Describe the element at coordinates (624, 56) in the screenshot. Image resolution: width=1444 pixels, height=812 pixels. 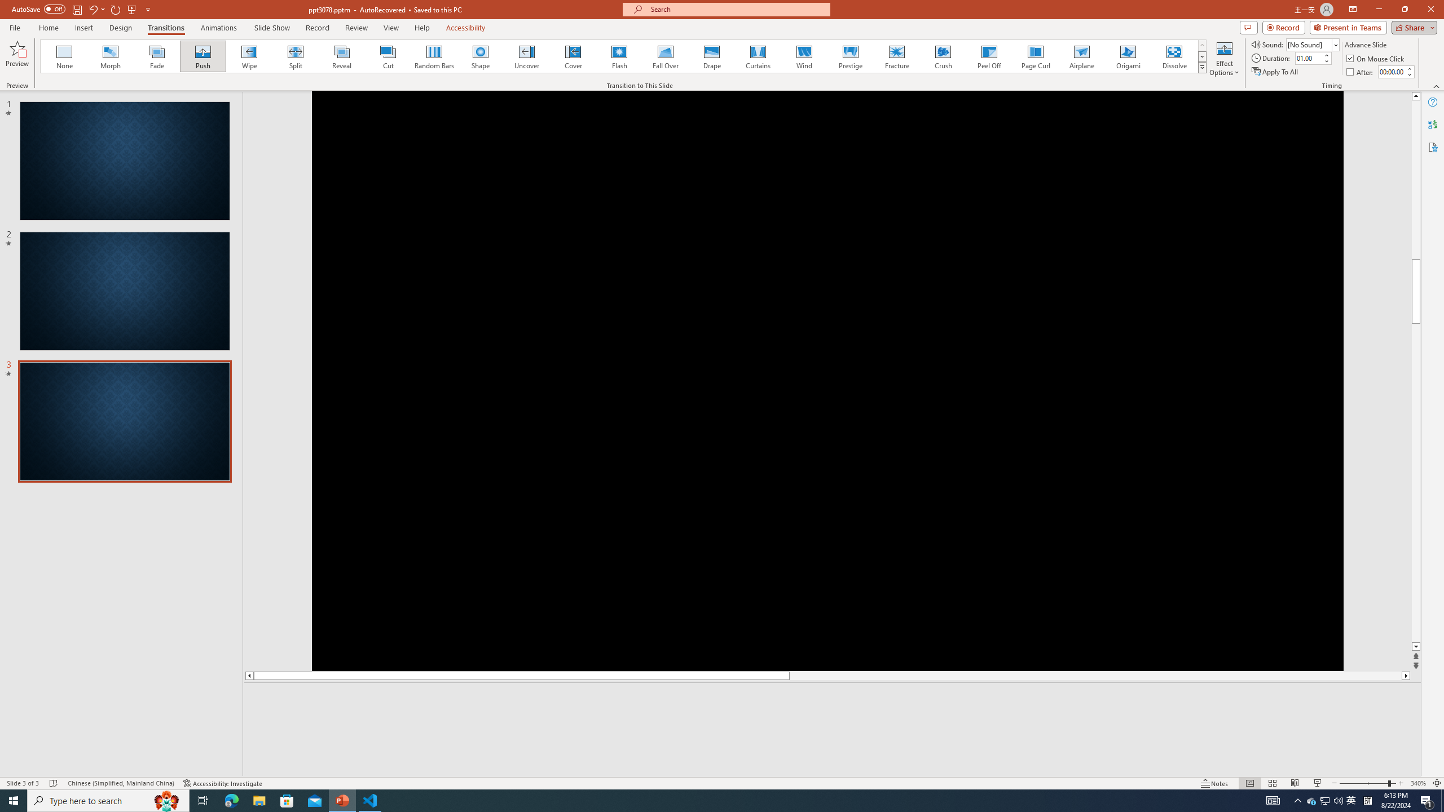
I see `AutomationID: AnimationTransitionGallery` at that location.